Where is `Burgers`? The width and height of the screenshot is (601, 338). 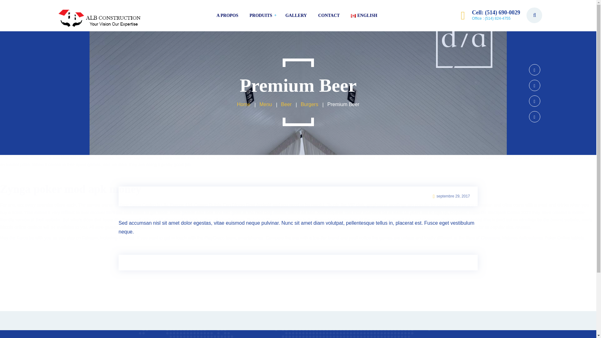 Burgers is located at coordinates (310, 105).